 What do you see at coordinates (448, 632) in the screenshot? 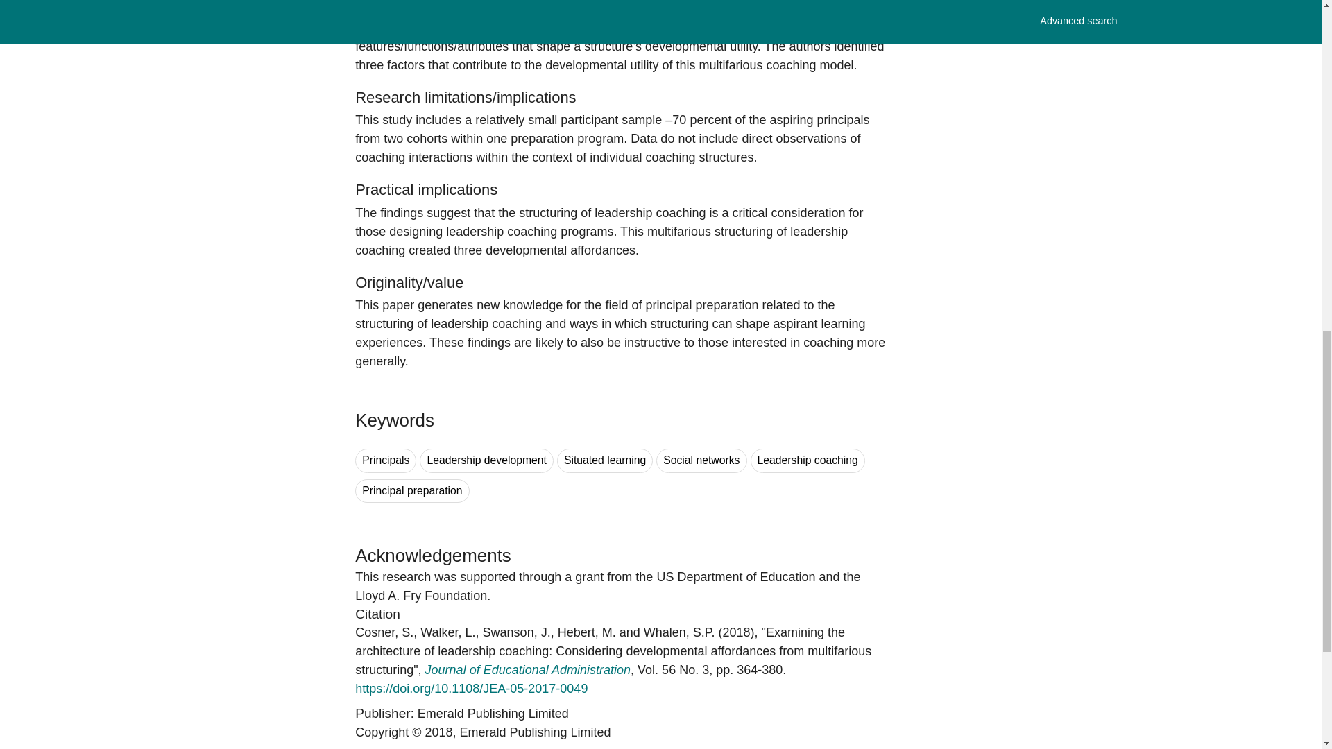
I see `Lisa Walker` at bounding box center [448, 632].